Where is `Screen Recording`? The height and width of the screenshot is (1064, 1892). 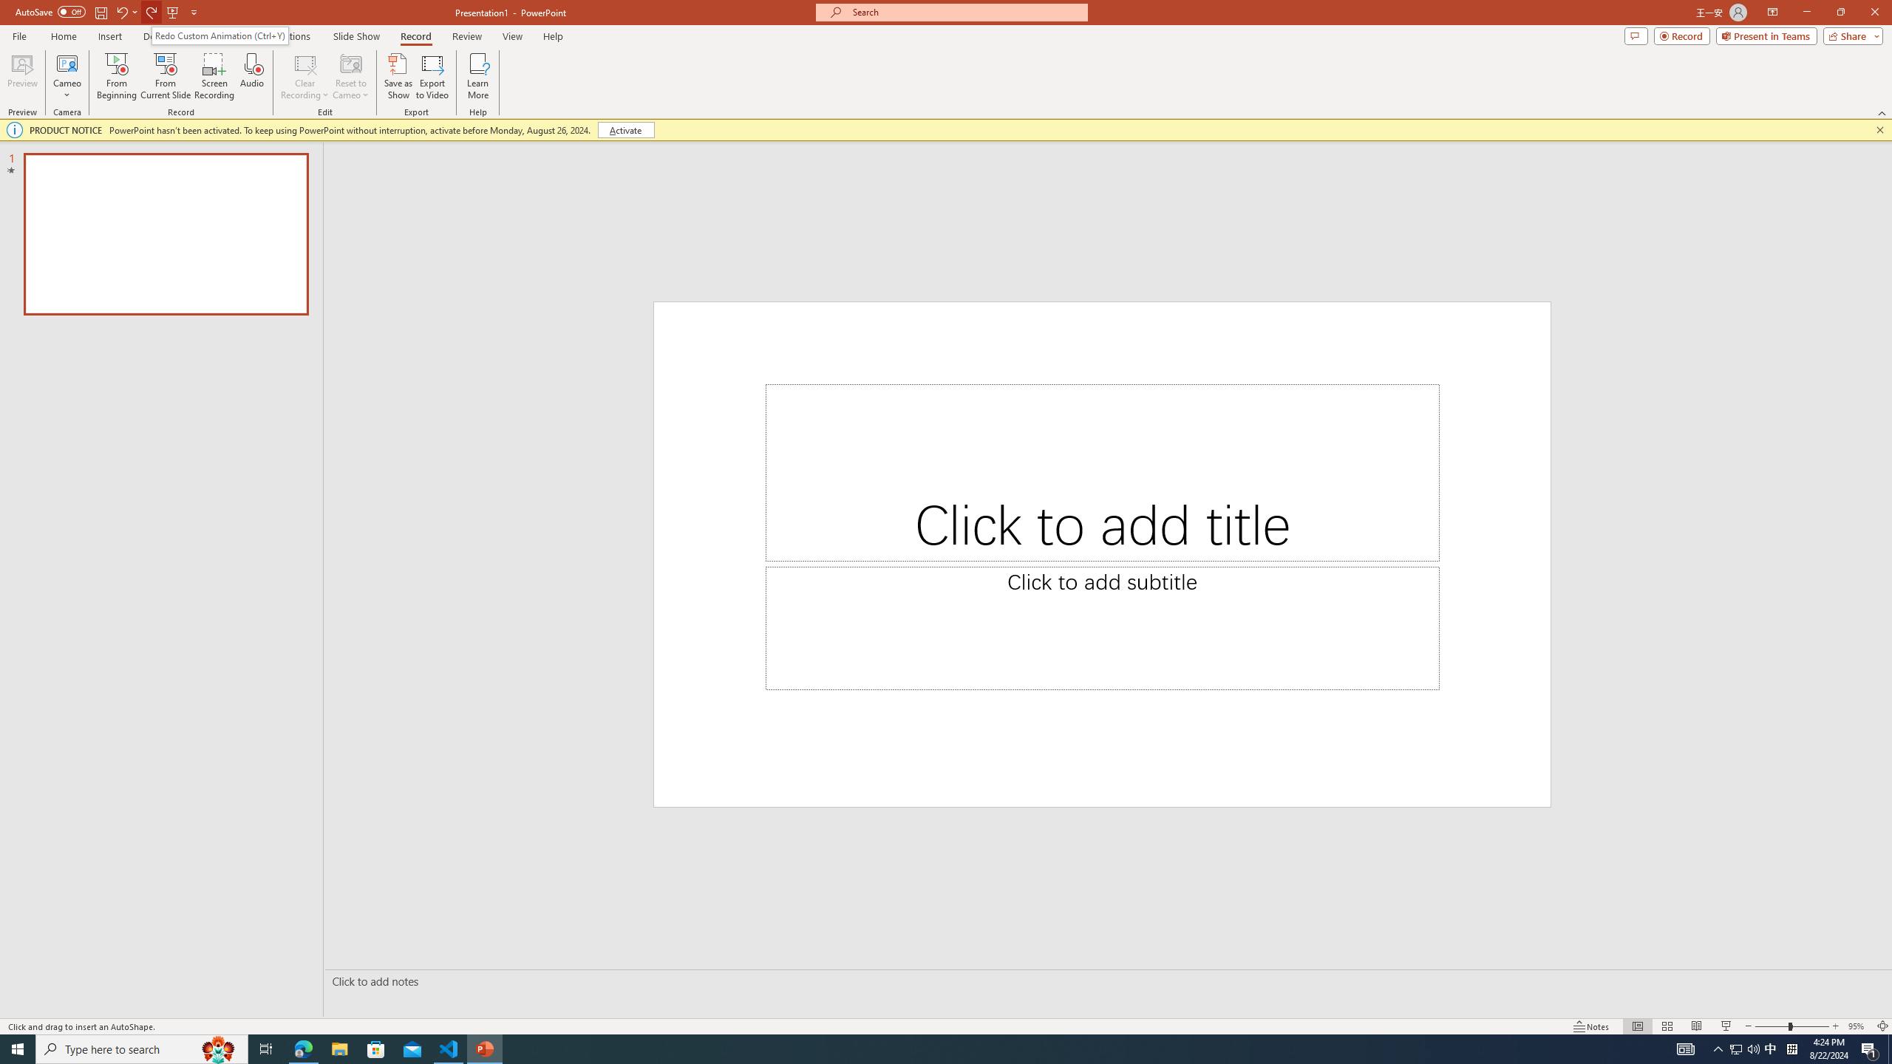 Screen Recording is located at coordinates (214, 76).